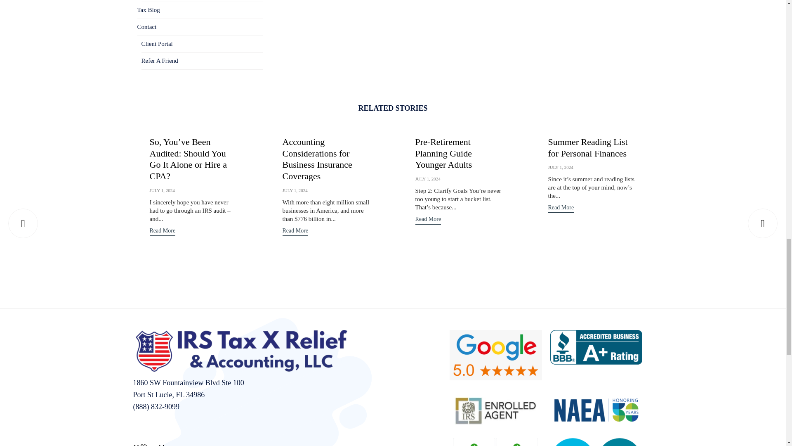 The height and width of the screenshot is (446, 792). Describe the element at coordinates (587, 147) in the screenshot. I see `Summer Reading List for Personal Finances` at that location.